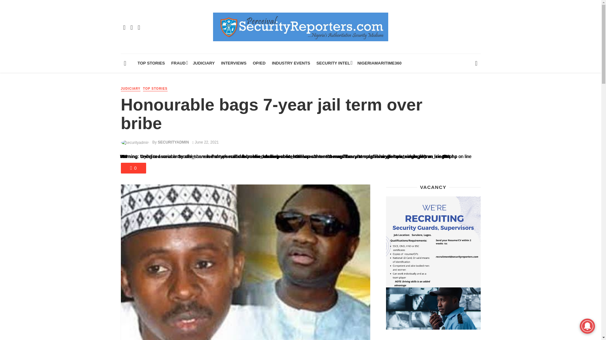 The image size is (606, 340). Describe the element at coordinates (173, 142) in the screenshot. I see `Posts by securityadmin` at that location.